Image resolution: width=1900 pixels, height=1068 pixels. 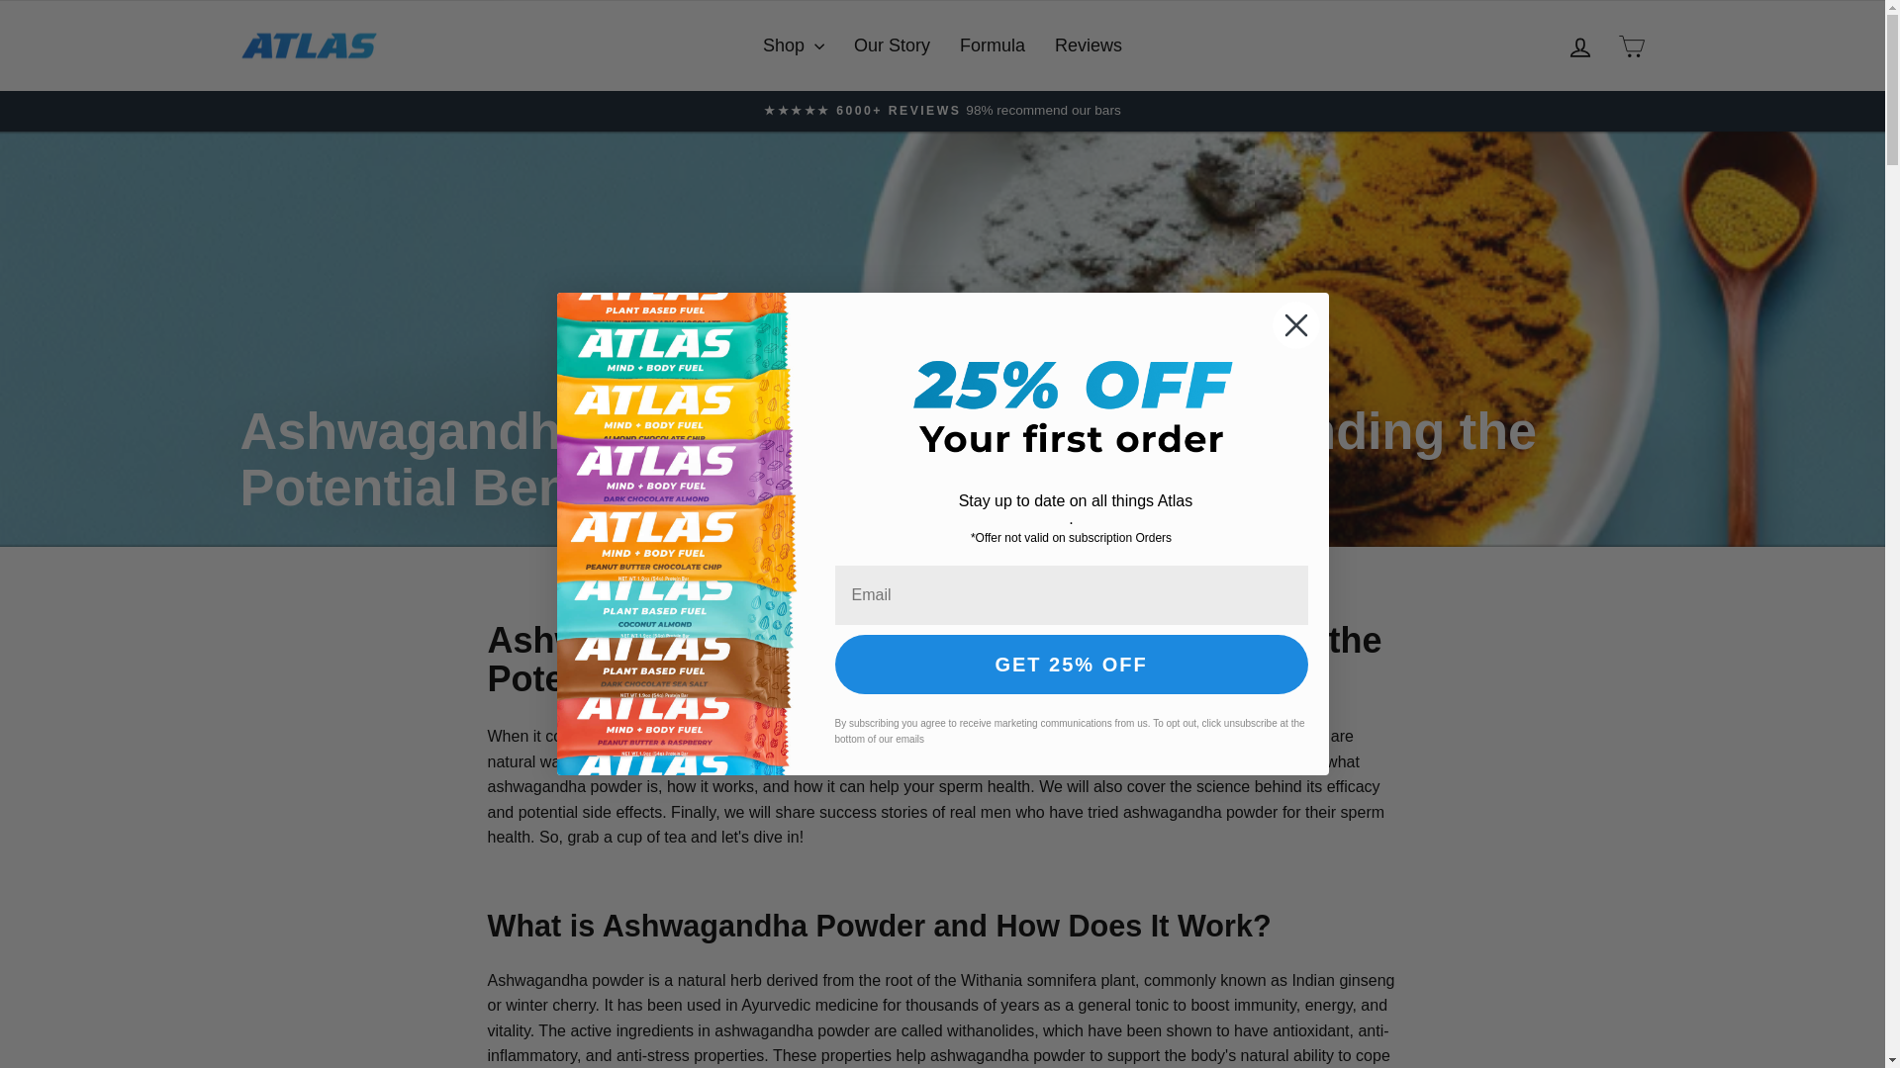 I want to click on account, so click(x=1579, y=46).